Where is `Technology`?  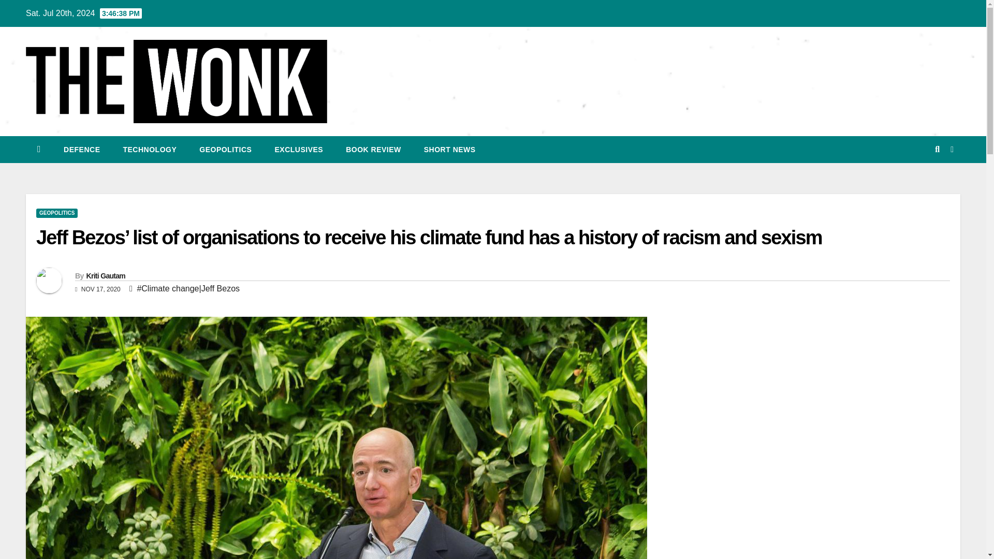 Technology is located at coordinates (149, 150).